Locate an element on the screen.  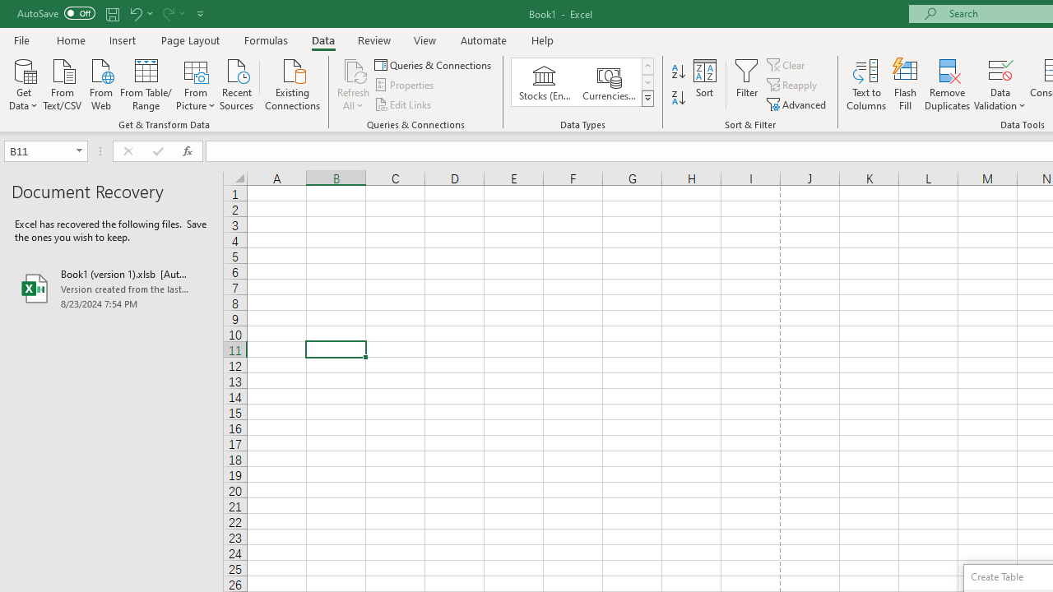
Data Validation... is located at coordinates (1000, 69).